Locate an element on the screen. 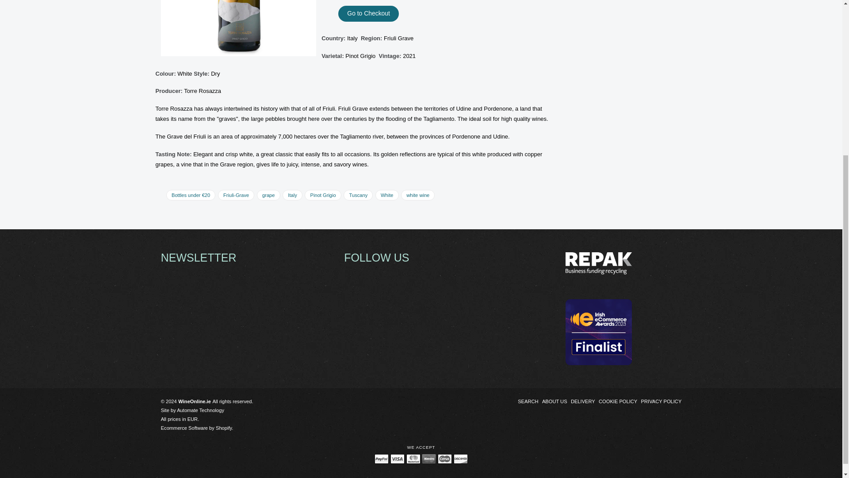  Paypal is located at coordinates (381, 459).